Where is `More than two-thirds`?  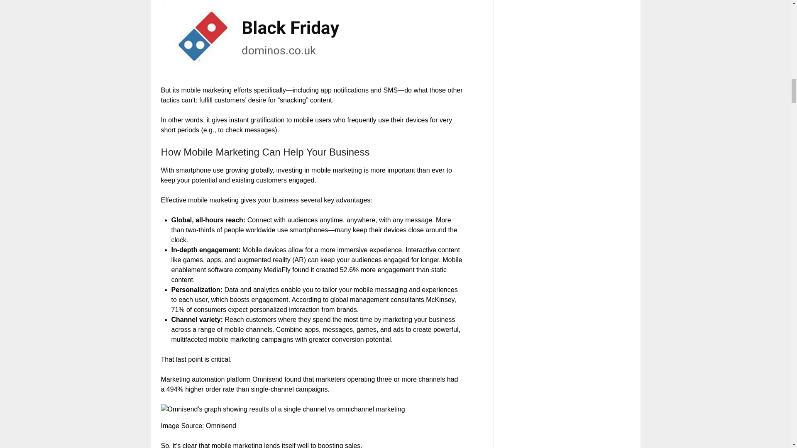 More than two-thirds is located at coordinates (311, 225).